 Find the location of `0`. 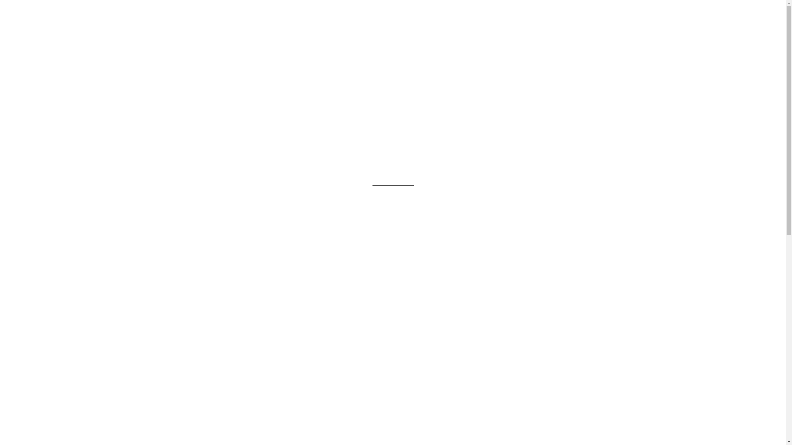

0 is located at coordinates (618, 16).